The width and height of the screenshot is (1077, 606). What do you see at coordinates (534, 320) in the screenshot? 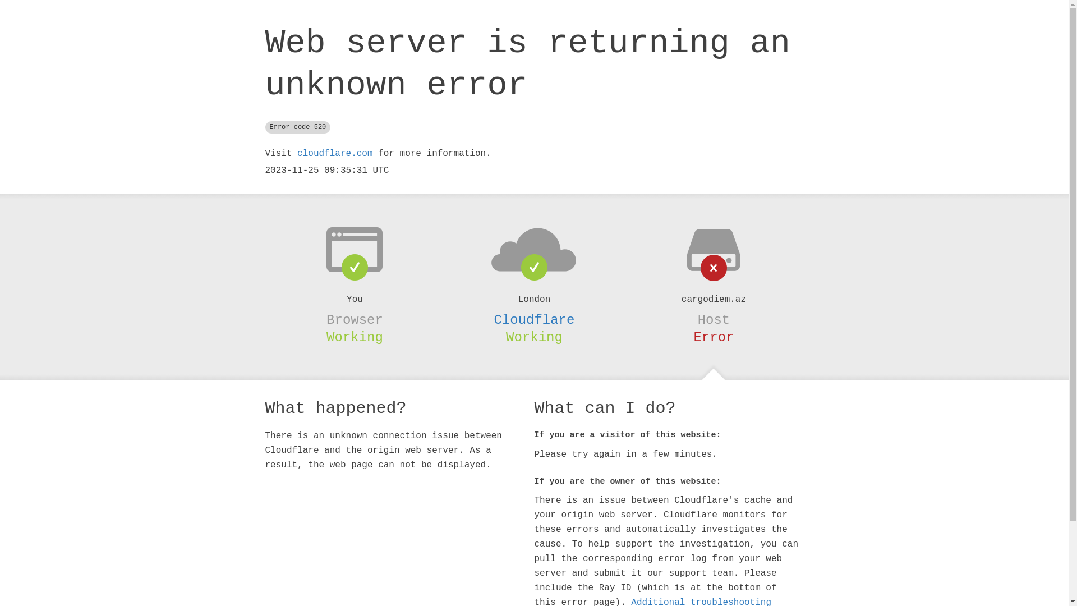
I see `Cloudflare` at bounding box center [534, 320].